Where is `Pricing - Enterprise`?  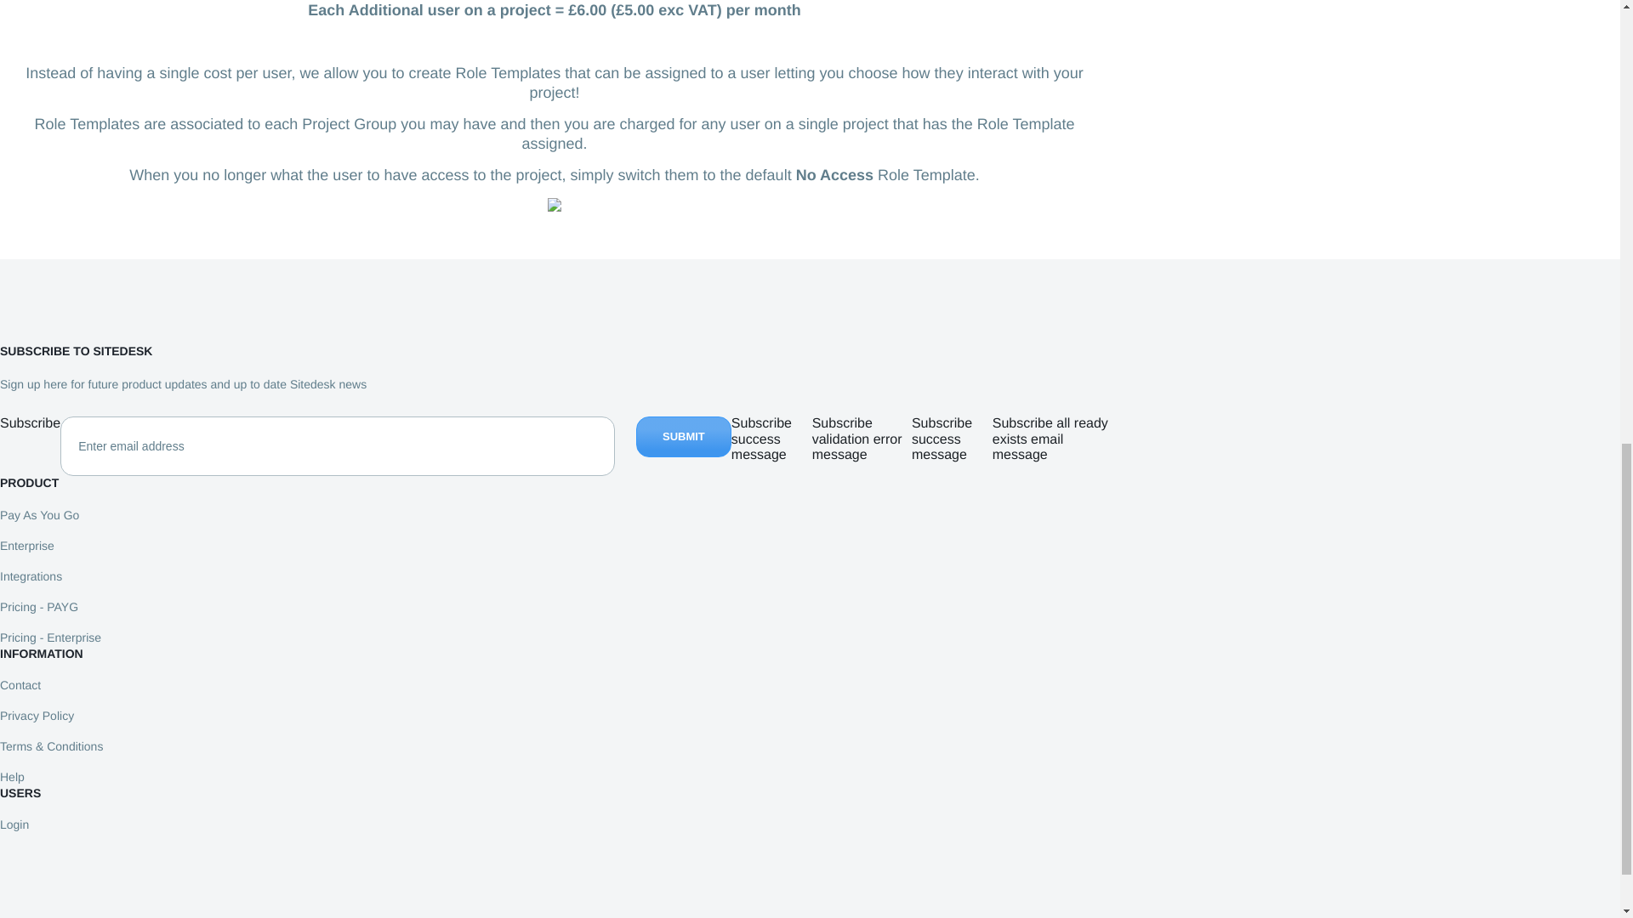
Pricing - Enterprise is located at coordinates (51, 637).